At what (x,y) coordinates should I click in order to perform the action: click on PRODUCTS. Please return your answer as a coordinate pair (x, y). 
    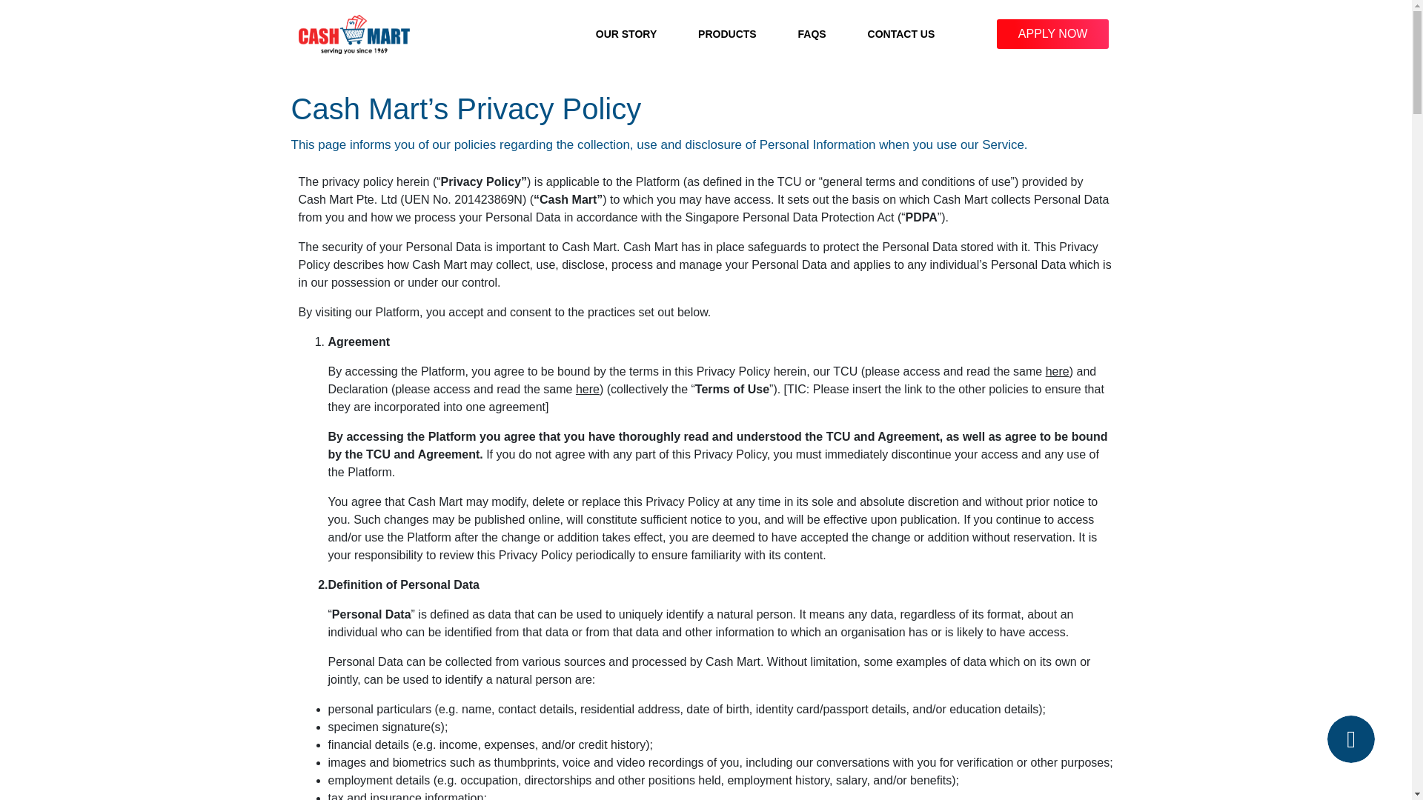
    Looking at the image, I should click on (727, 34).